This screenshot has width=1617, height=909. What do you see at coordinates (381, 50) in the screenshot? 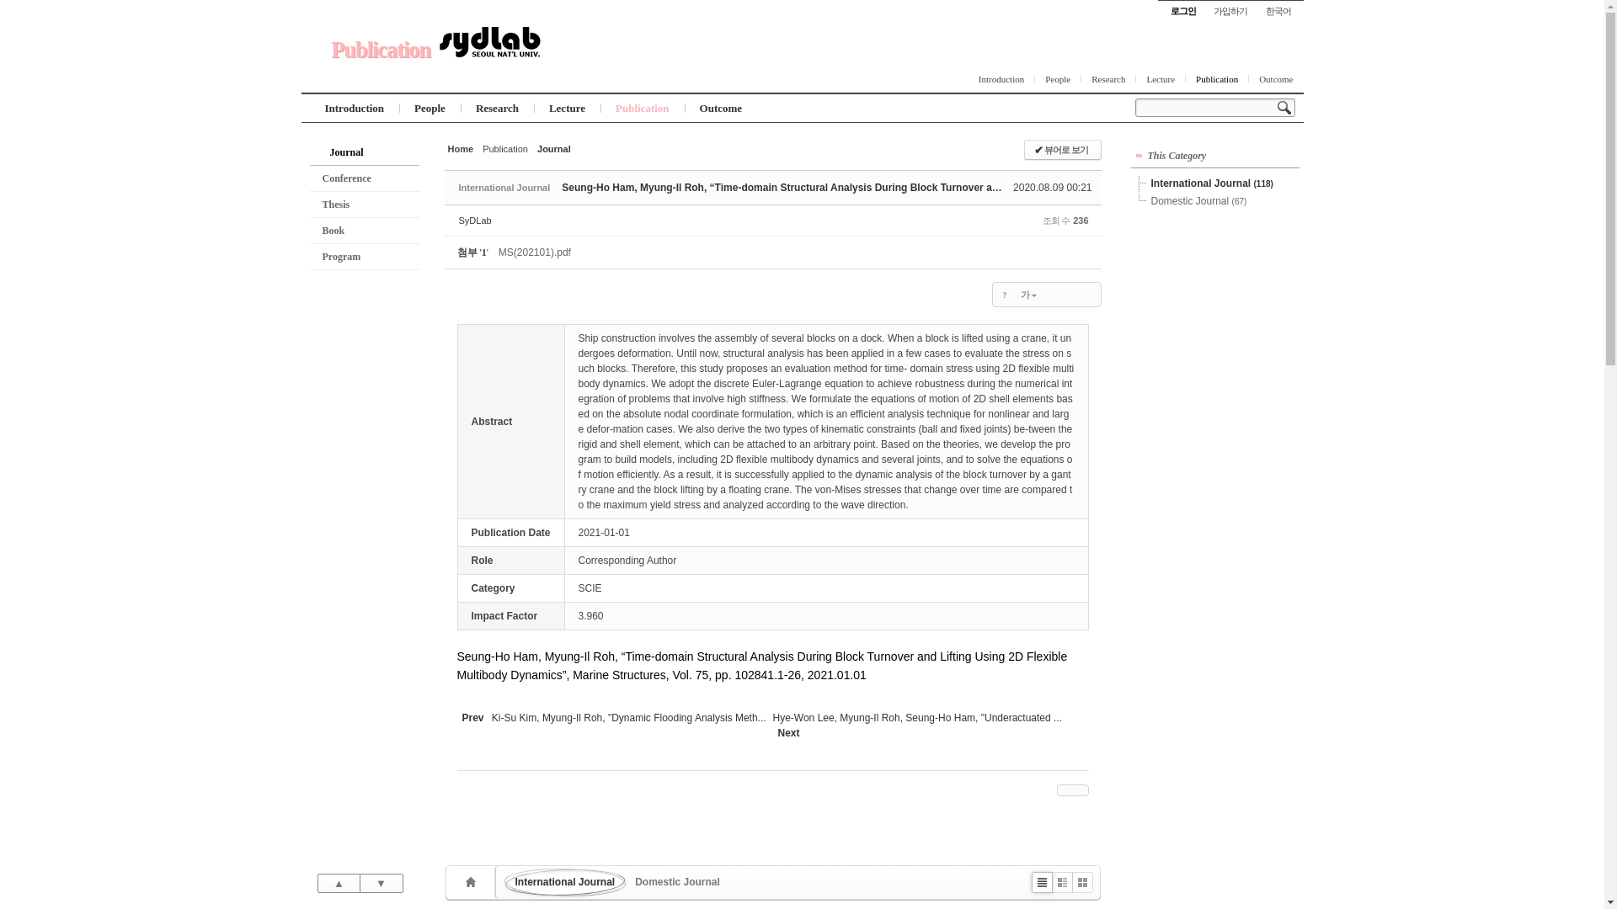
I see `Publication` at bounding box center [381, 50].